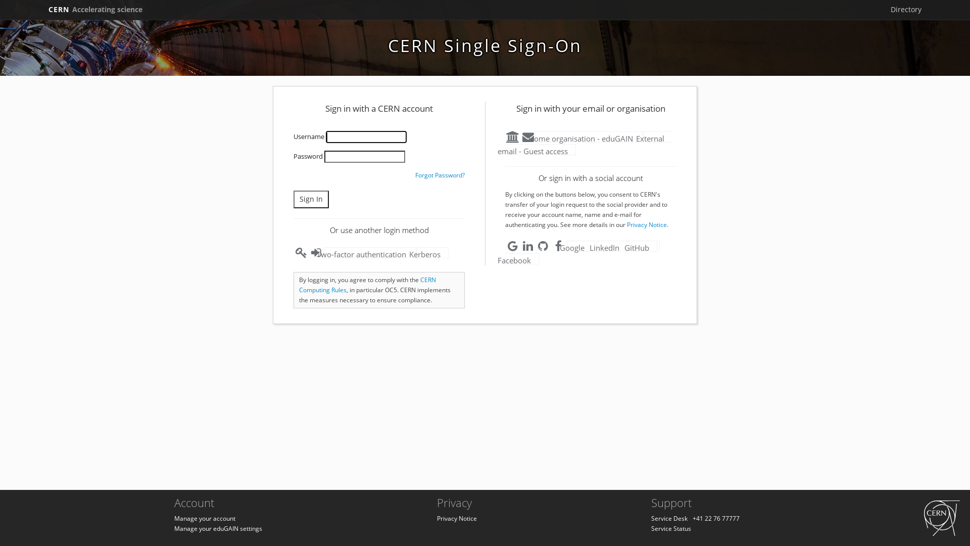 This screenshot has height=546, width=970. I want to click on Manage your account, so click(205, 519).